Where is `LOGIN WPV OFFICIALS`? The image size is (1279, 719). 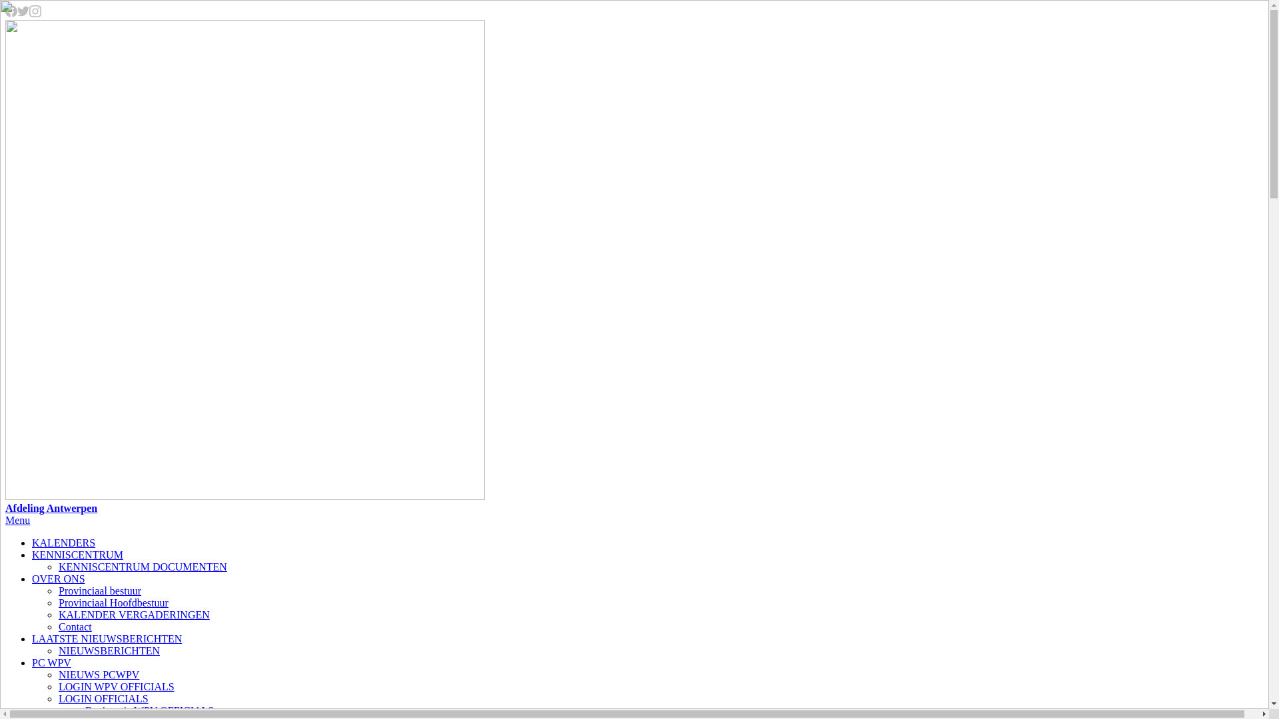 LOGIN WPV OFFICIALS is located at coordinates (117, 687).